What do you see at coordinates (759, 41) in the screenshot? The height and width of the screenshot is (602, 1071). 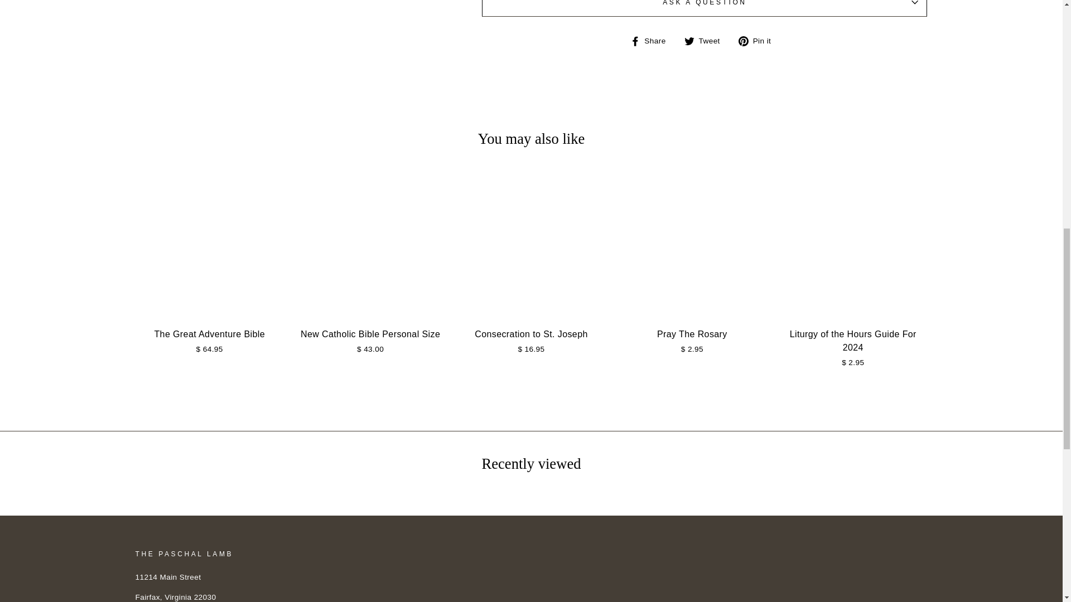 I see `Pin on Pinterest` at bounding box center [759, 41].